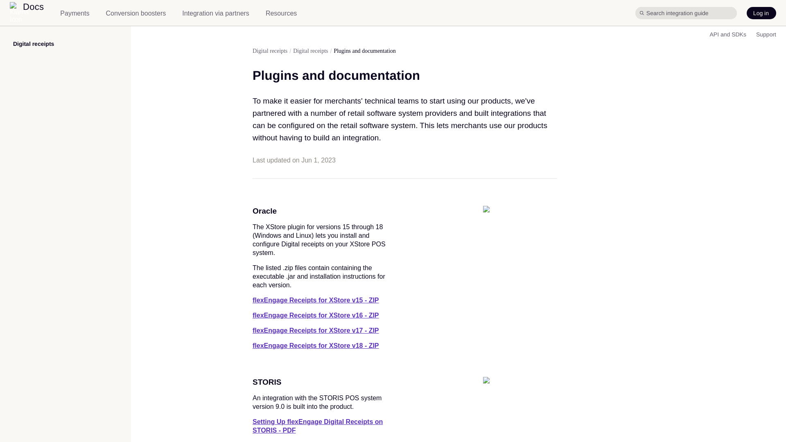  I want to click on Resources, so click(281, 13).